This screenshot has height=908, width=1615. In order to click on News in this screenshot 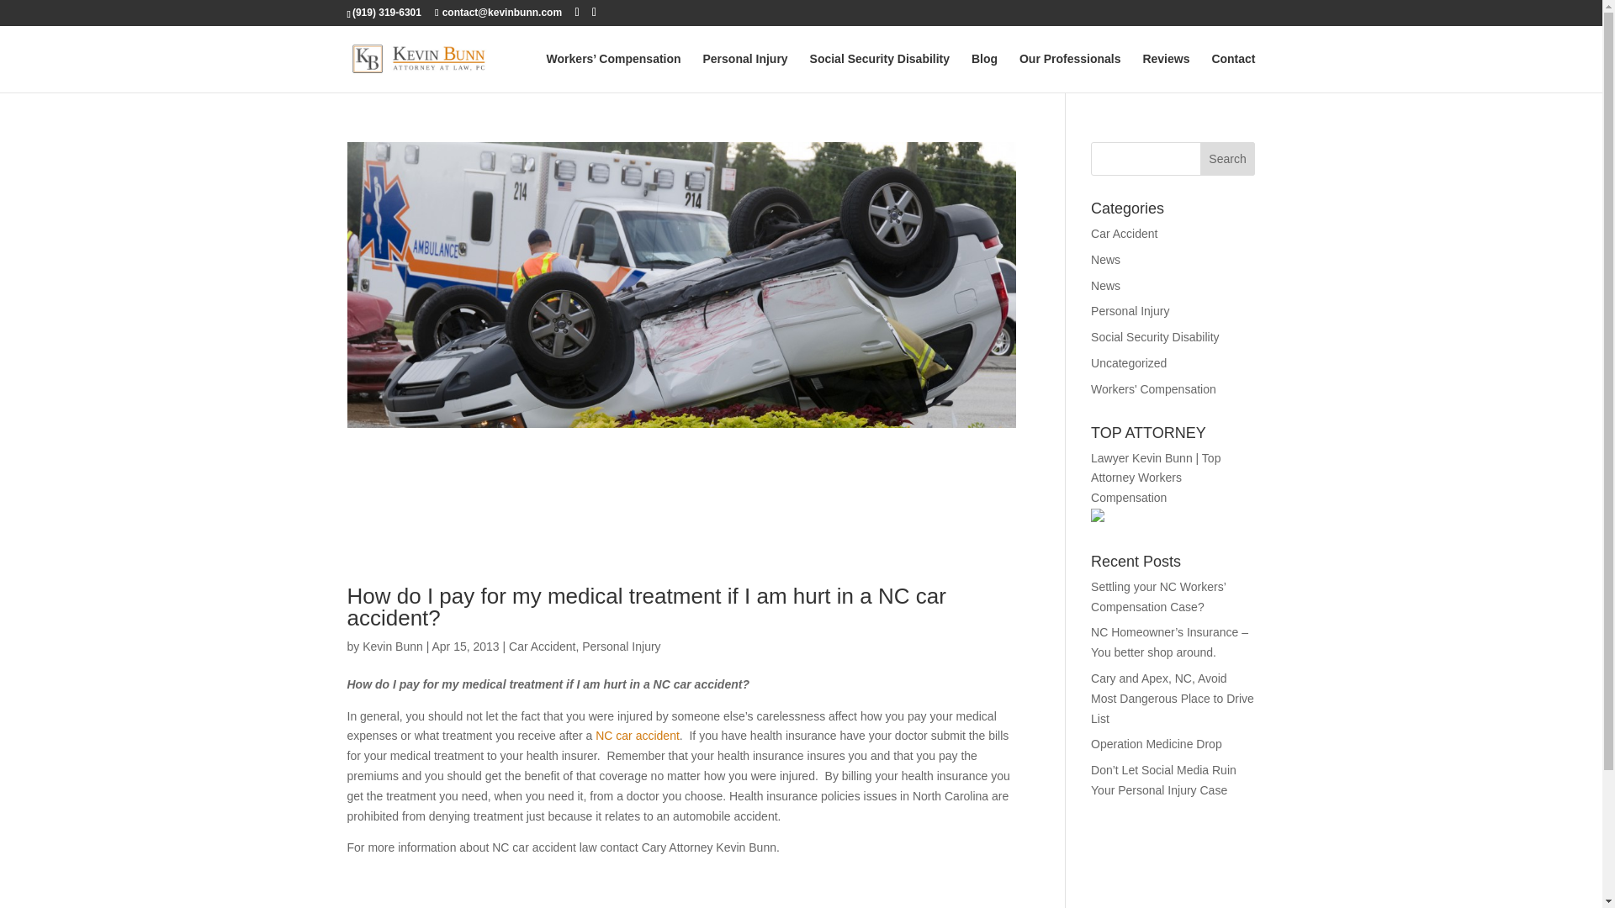, I will do `click(1105, 260)`.